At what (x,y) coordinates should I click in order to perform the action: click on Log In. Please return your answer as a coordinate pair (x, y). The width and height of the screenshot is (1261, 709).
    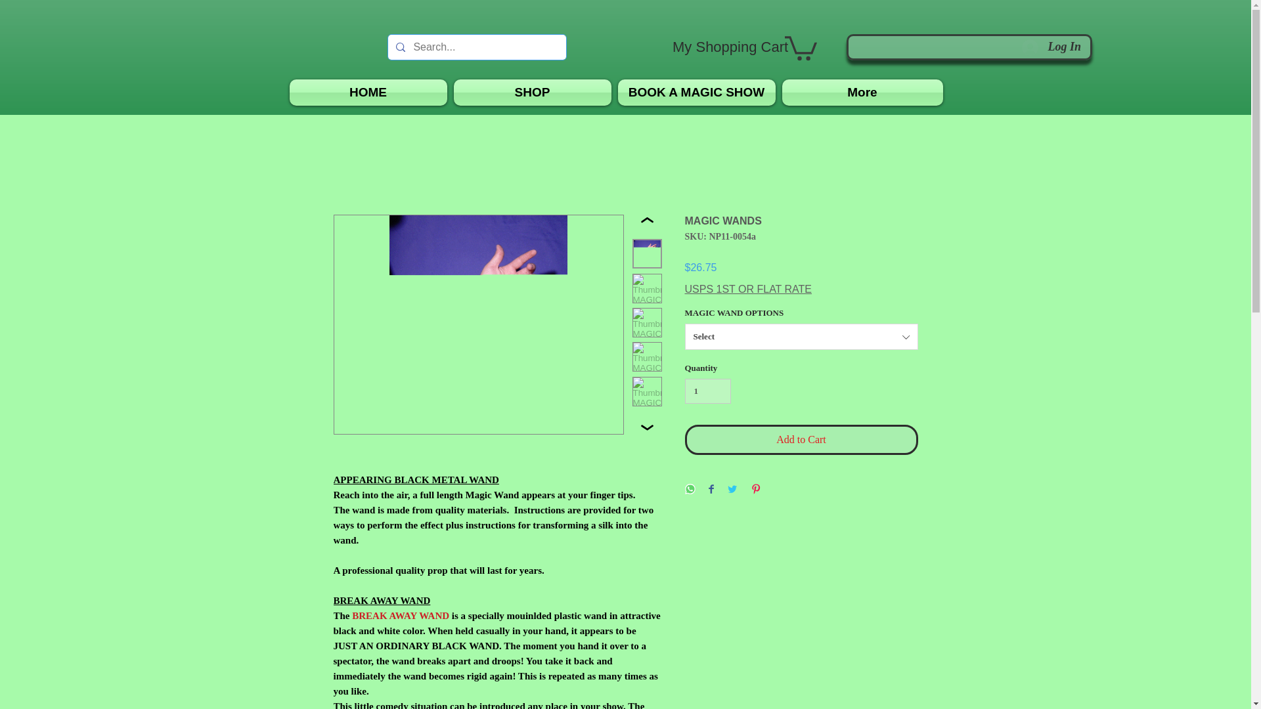
    Looking at the image, I should click on (1051, 46).